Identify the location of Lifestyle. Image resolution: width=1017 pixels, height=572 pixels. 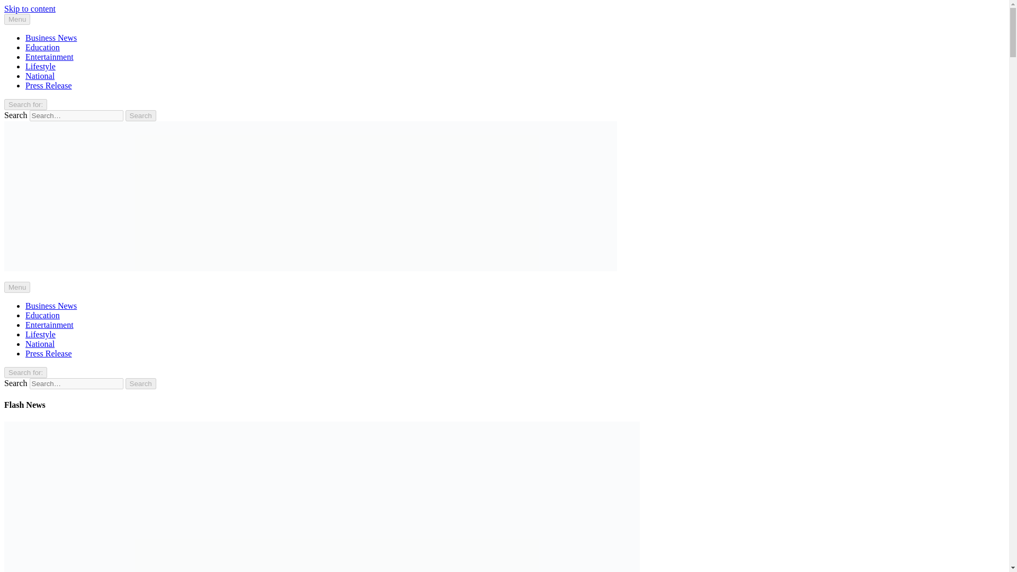
(40, 66).